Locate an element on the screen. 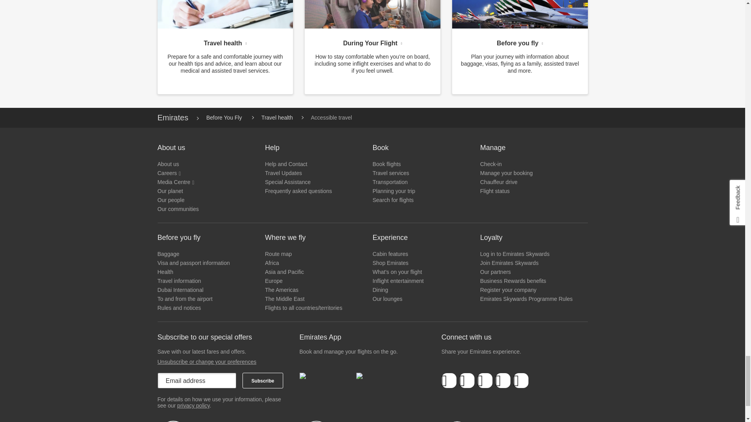 This screenshot has width=751, height=422. Unsubscribe or change your preferences is located at coordinates (207, 362).